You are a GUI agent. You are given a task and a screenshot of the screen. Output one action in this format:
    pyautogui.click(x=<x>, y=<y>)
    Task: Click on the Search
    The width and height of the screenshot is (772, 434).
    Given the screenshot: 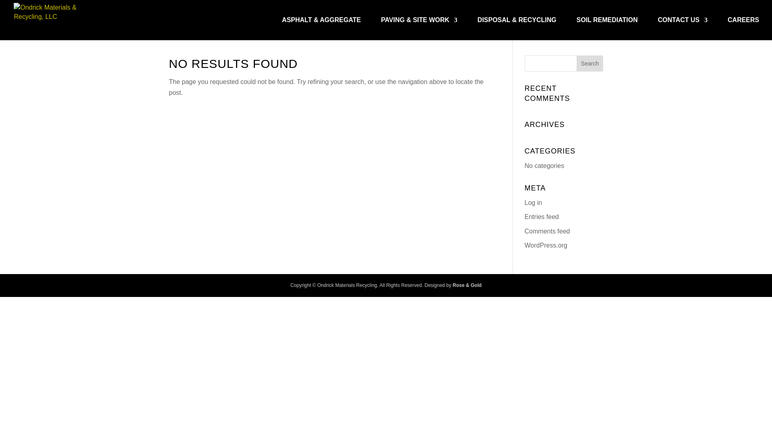 What is the action you would take?
    pyautogui.click(x=589, y=63)
    